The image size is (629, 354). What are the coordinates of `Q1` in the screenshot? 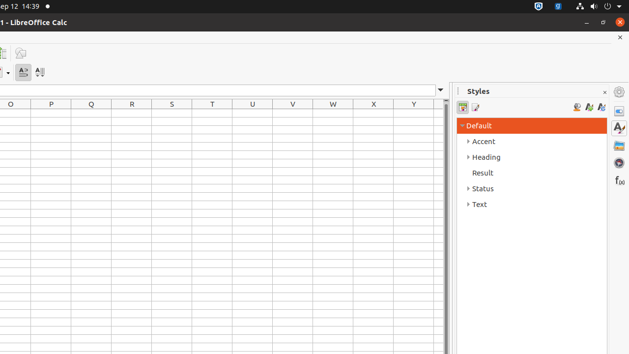 It's located at (91, 113).